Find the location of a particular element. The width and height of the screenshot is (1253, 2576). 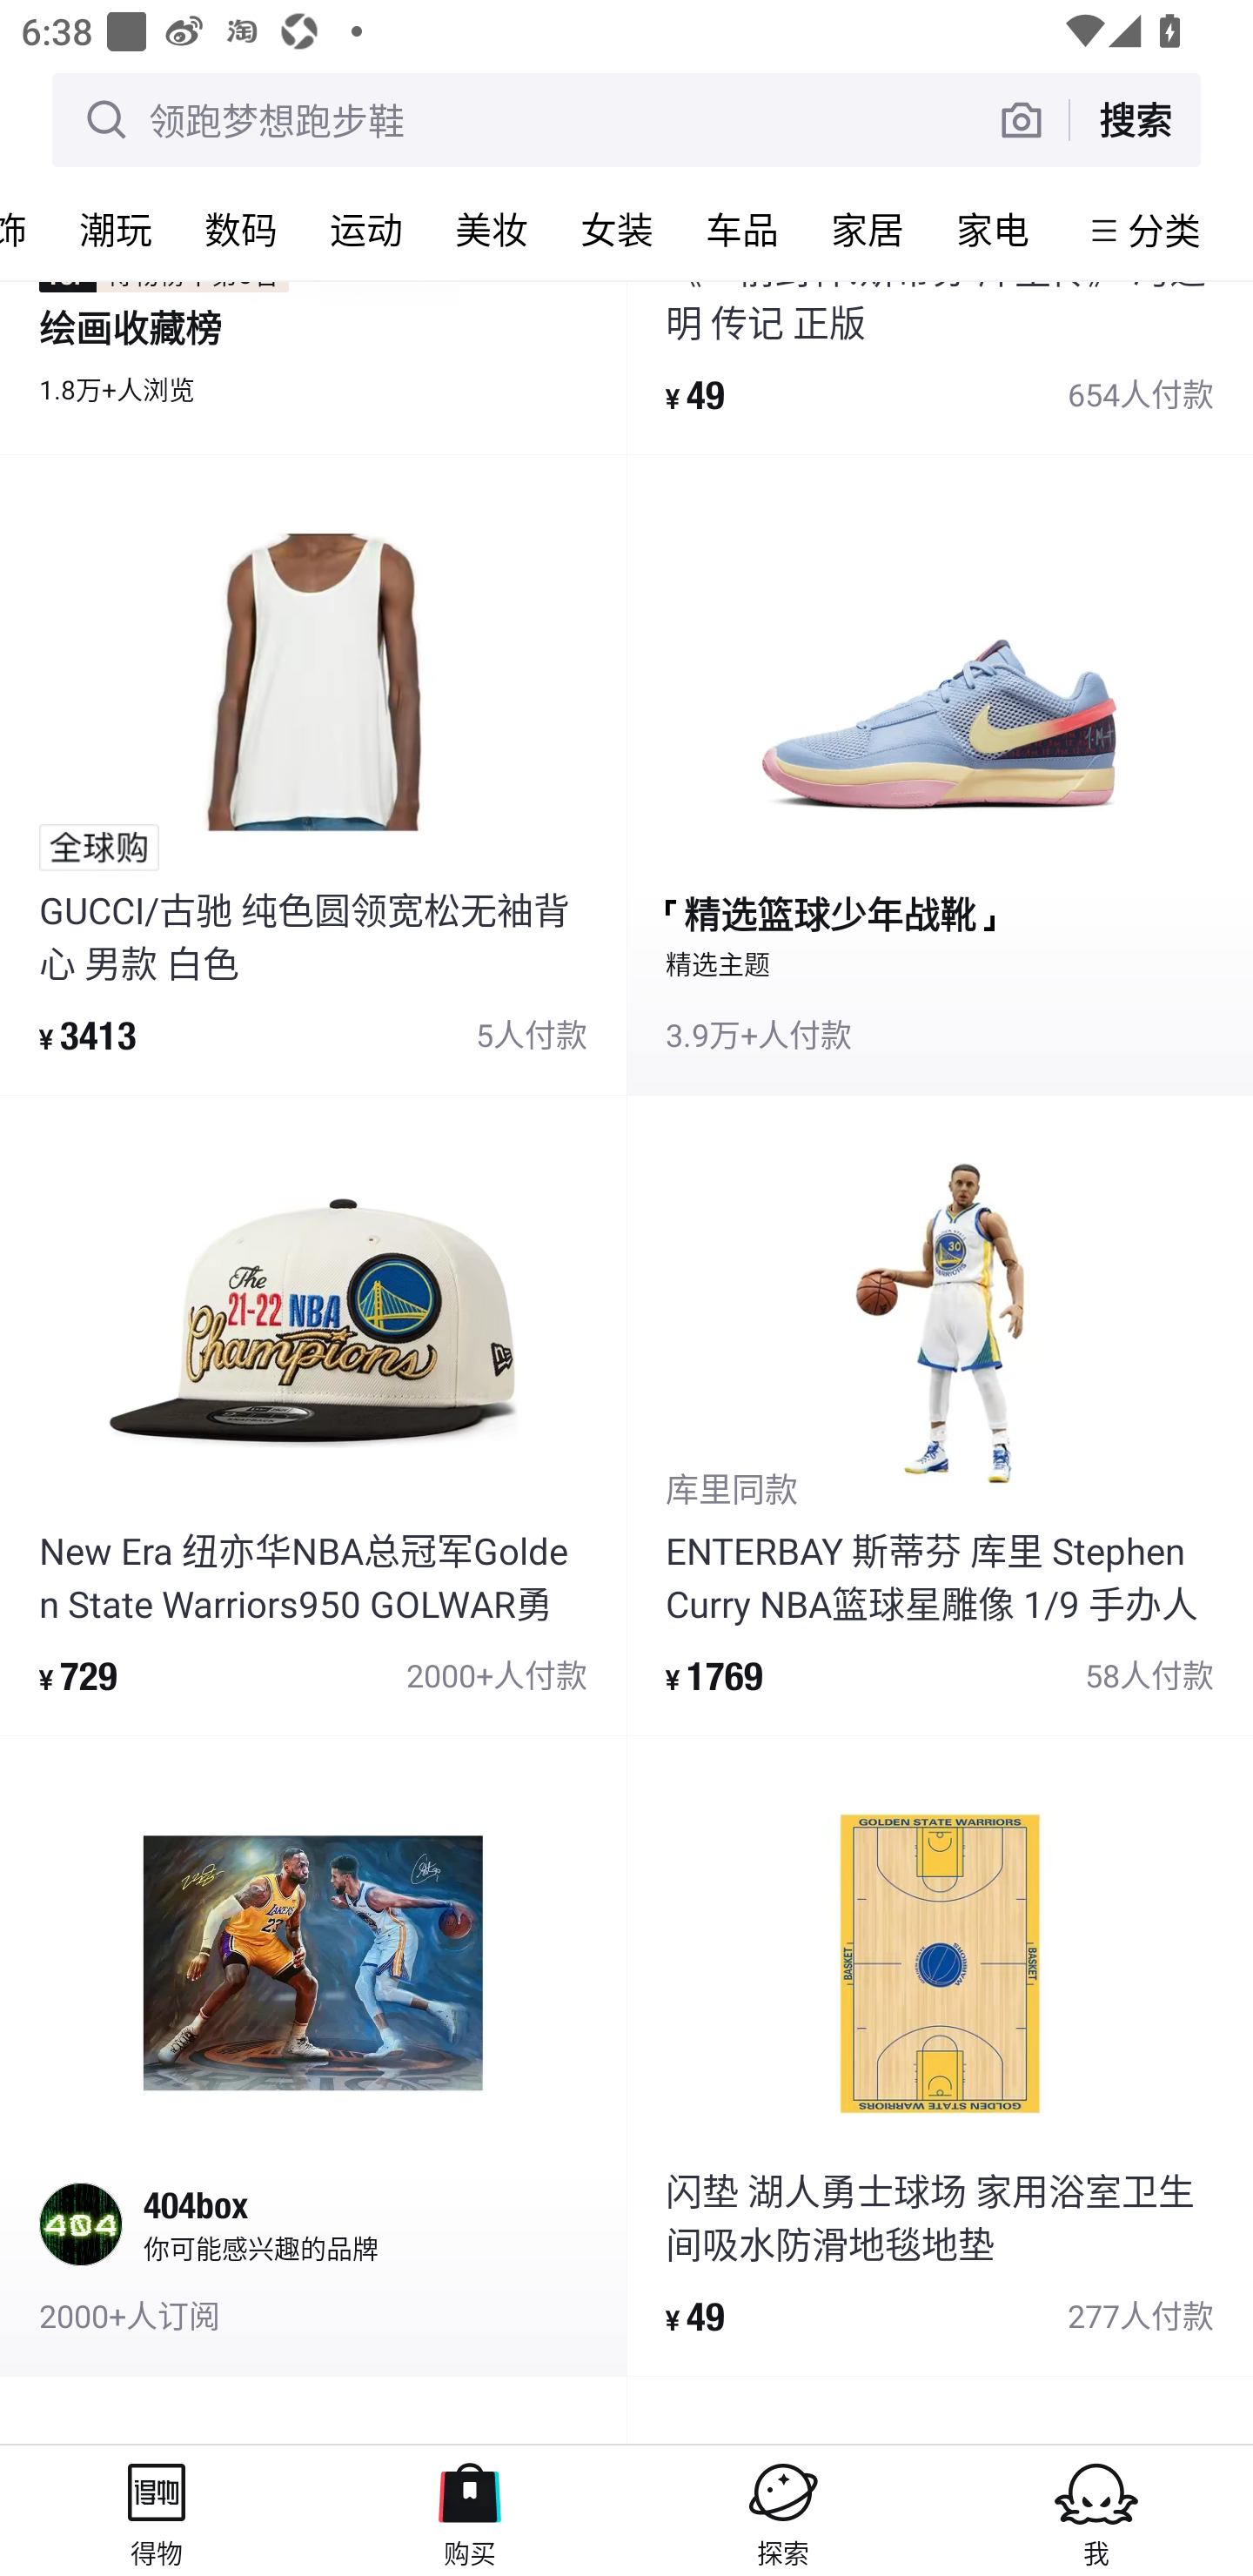

运动 is located at coordinates (365, 229).